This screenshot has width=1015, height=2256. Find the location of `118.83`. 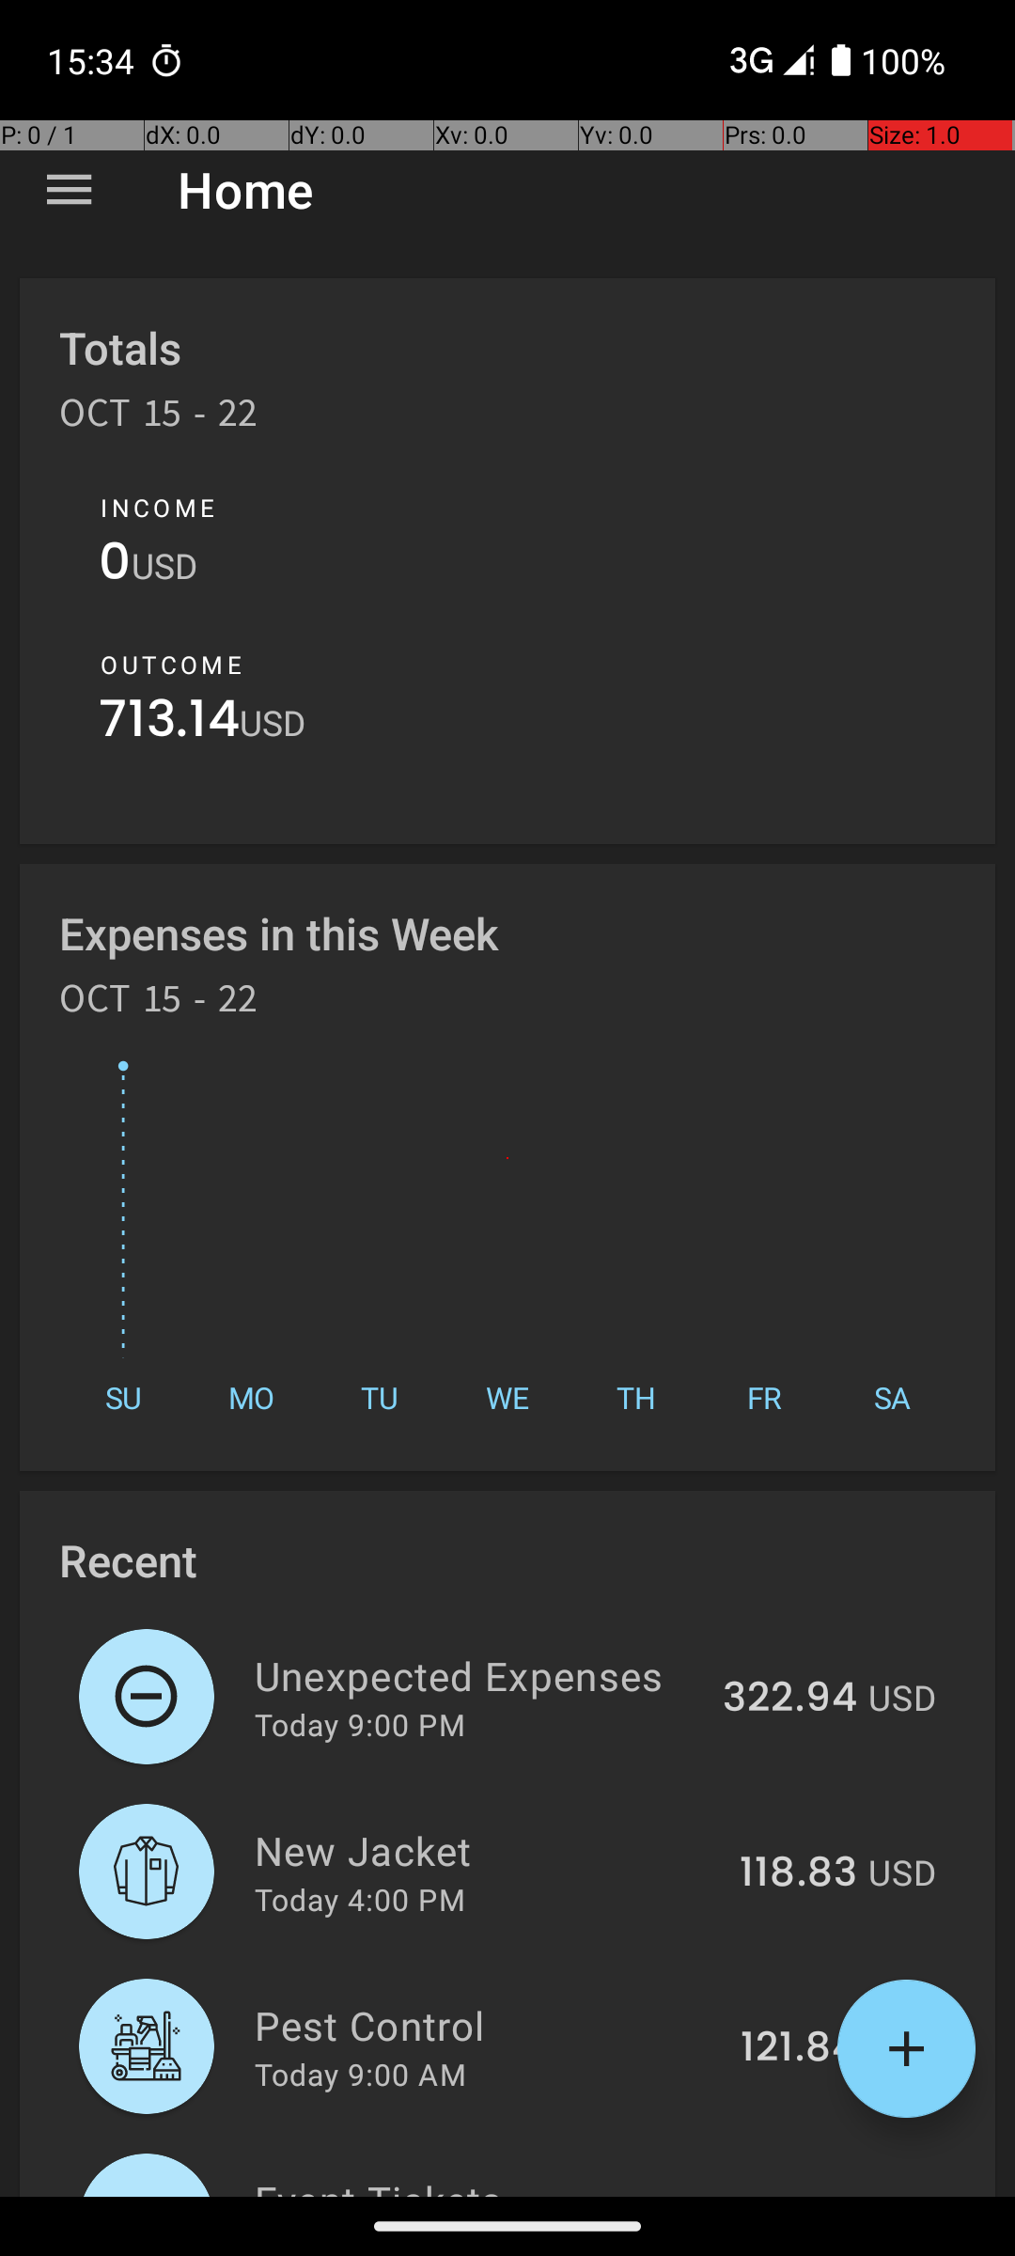

118.83 is located at coordinates (799, 1873).